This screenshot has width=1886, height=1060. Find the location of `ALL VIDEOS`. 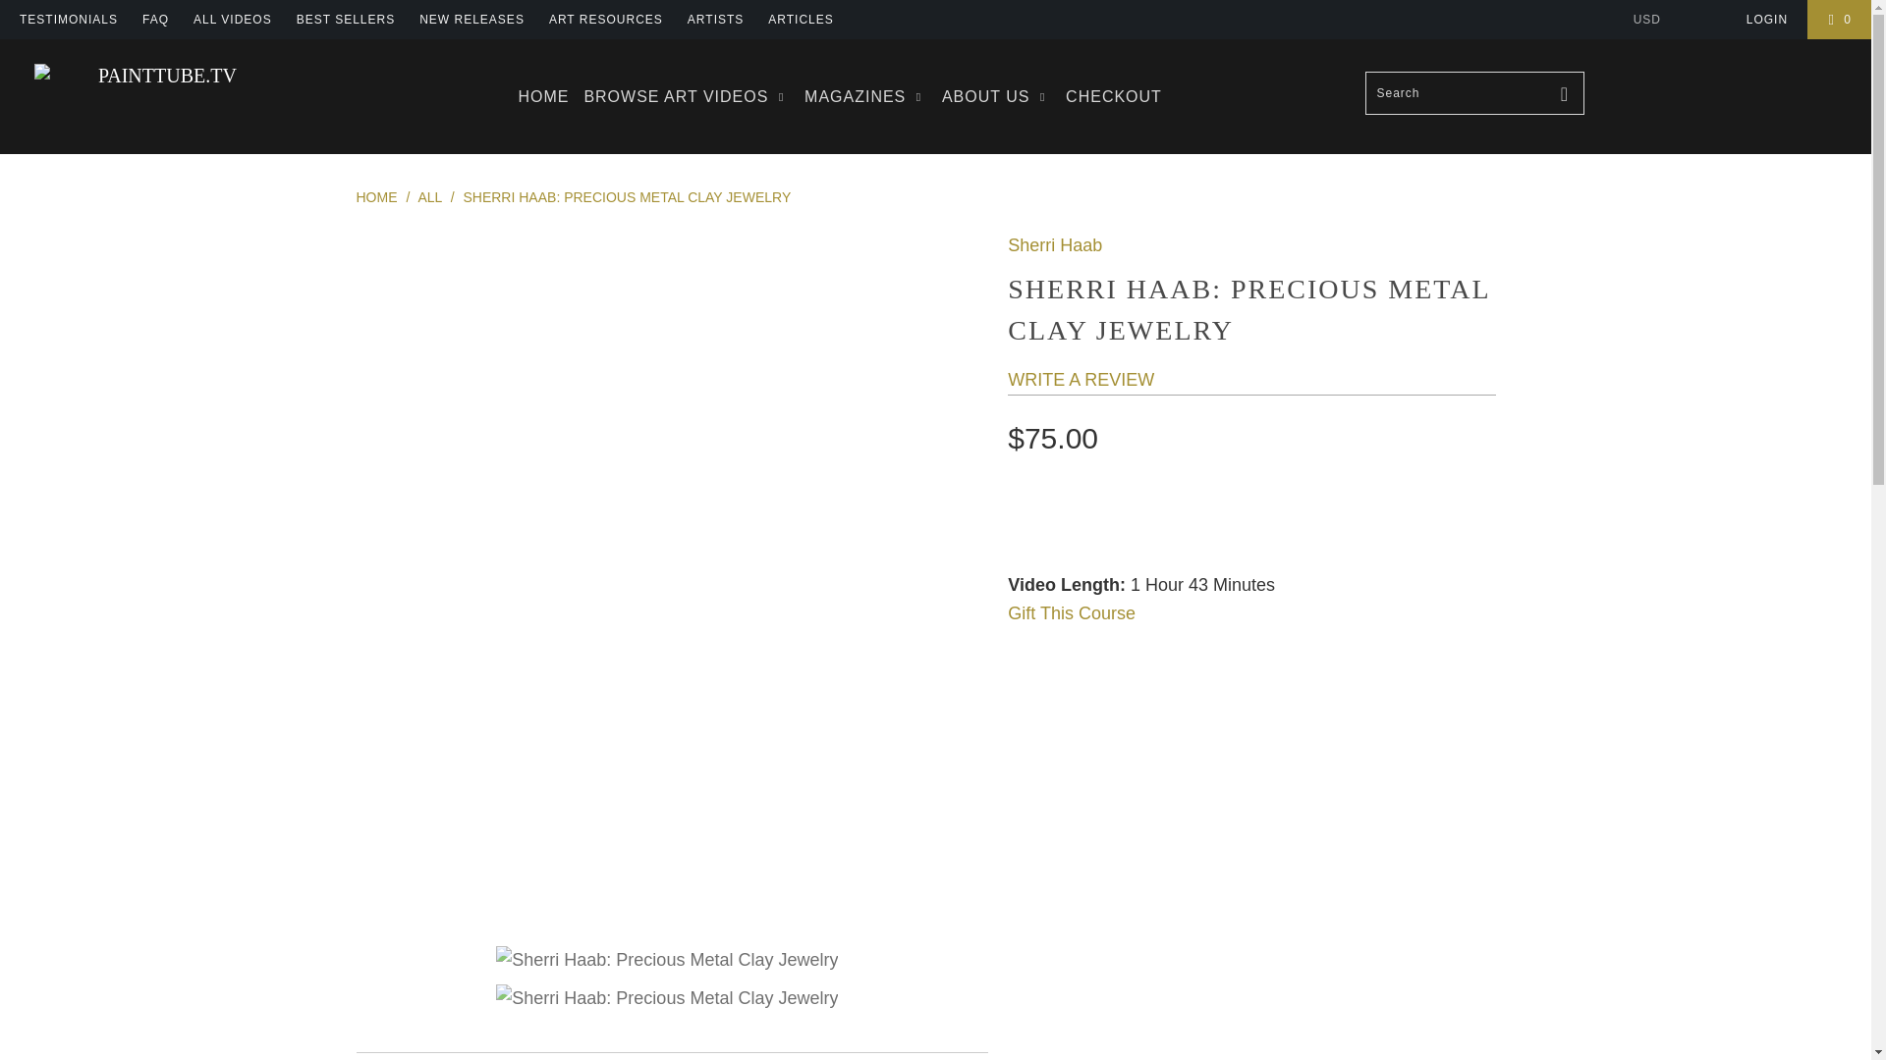

ALL VIDEOS is located at coordinates (232, 20).